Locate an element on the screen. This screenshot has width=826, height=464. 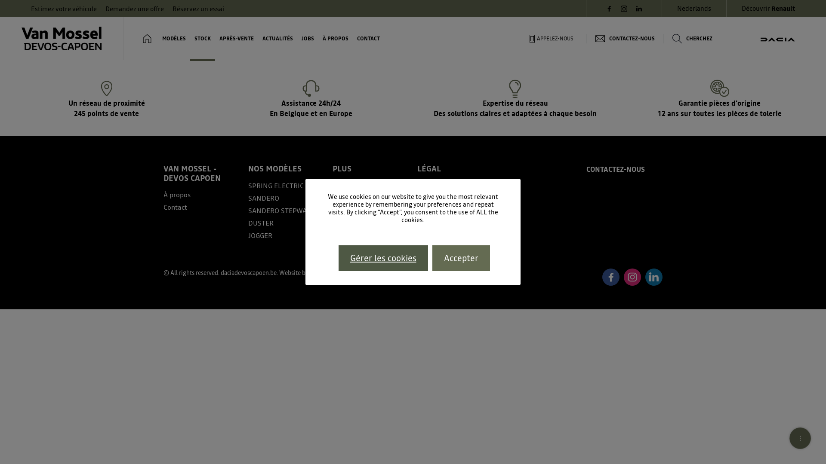
HOME is located at coordinates (147, 39).